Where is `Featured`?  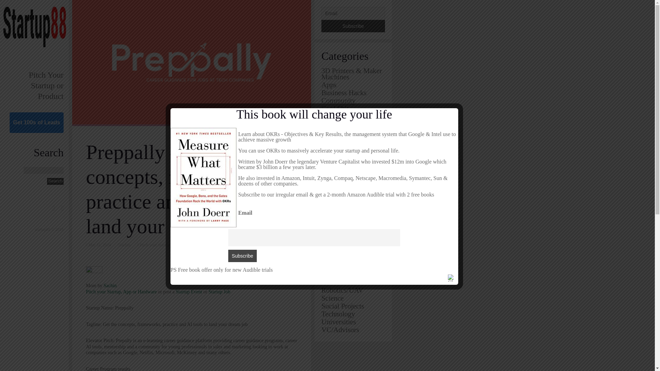 Featured is located at coordinates (334, 164).